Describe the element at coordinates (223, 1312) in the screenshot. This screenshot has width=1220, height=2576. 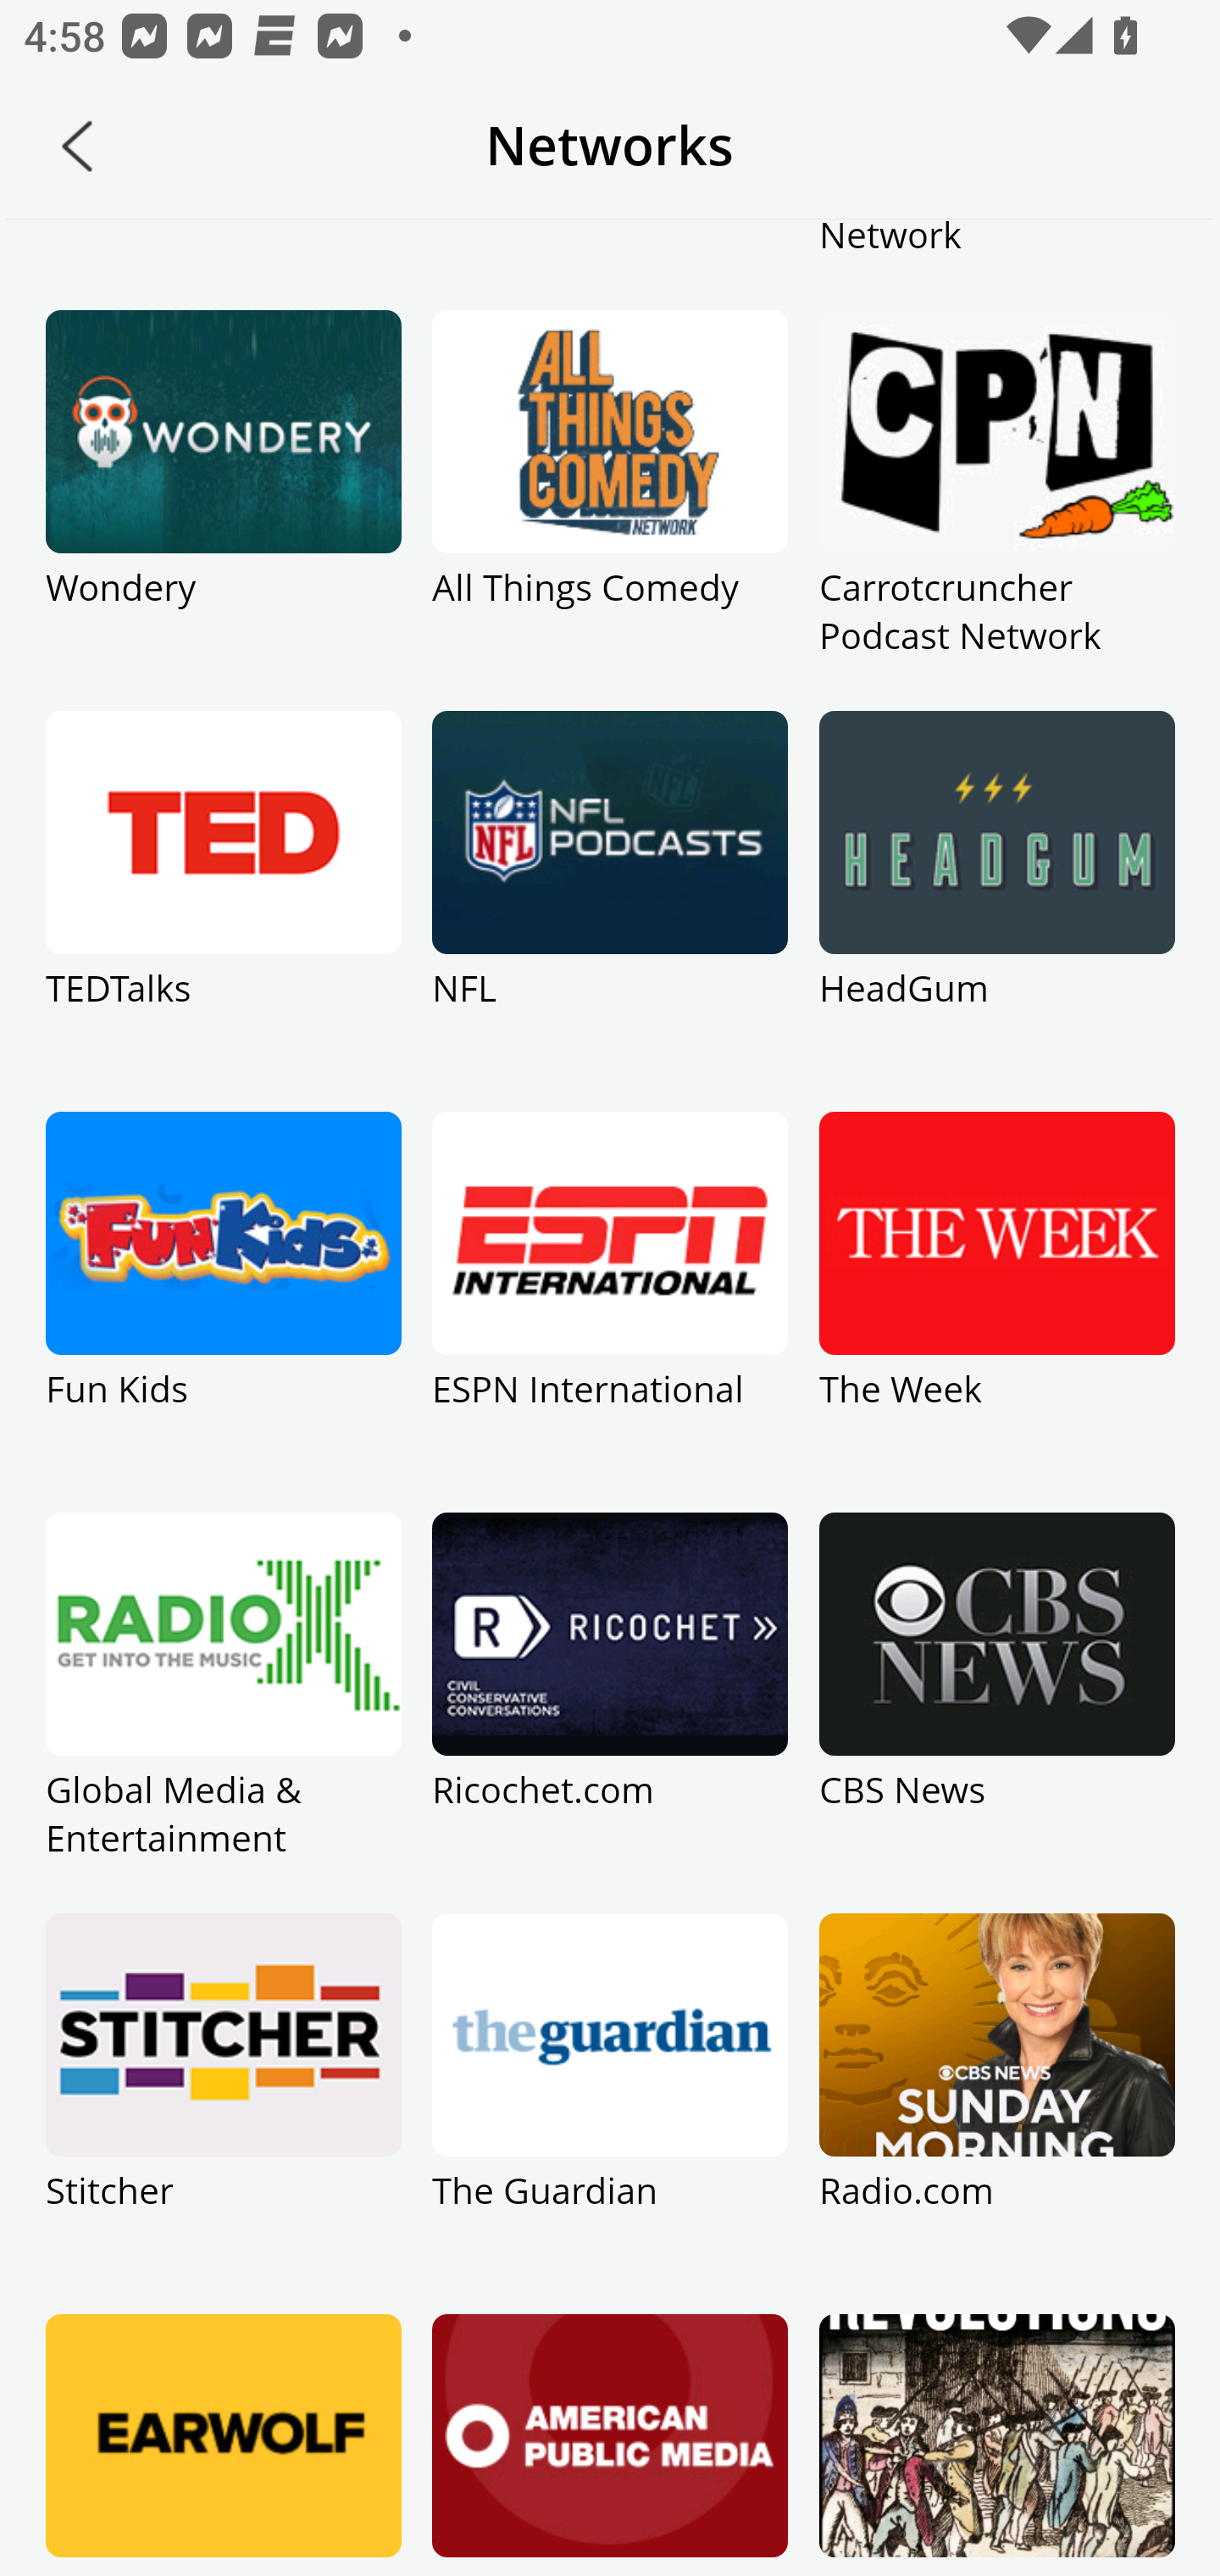
I see `Fun Kids` at that location.